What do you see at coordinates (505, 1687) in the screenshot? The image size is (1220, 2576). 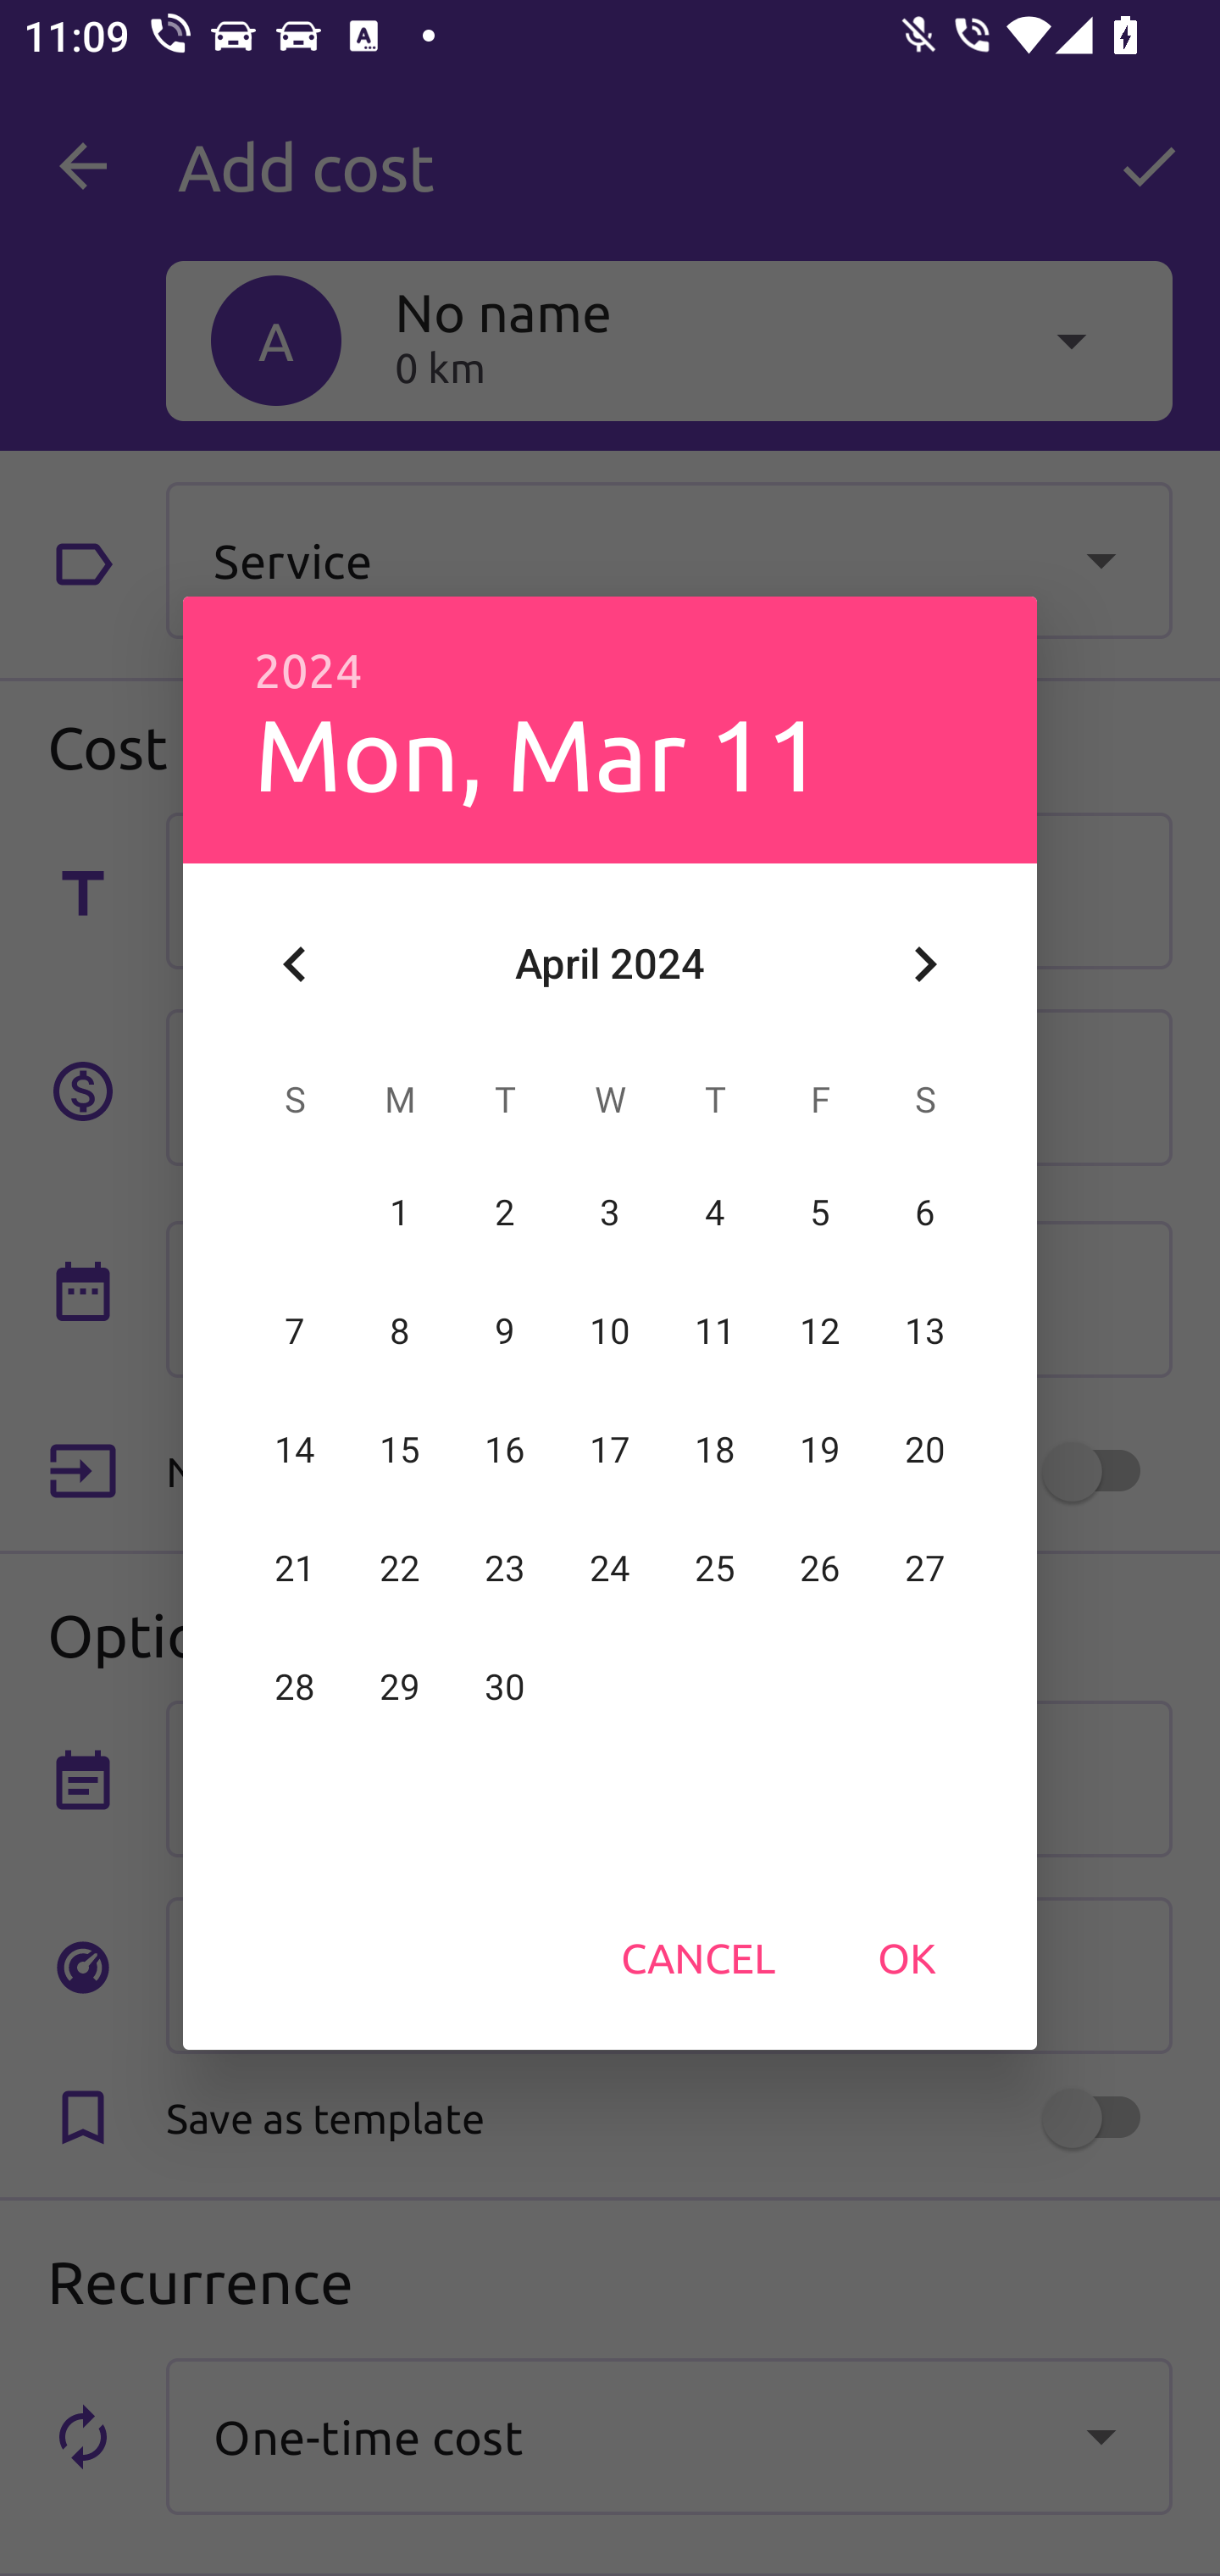 I see `30 30 April 2024` at bounding box center [505, 1687].